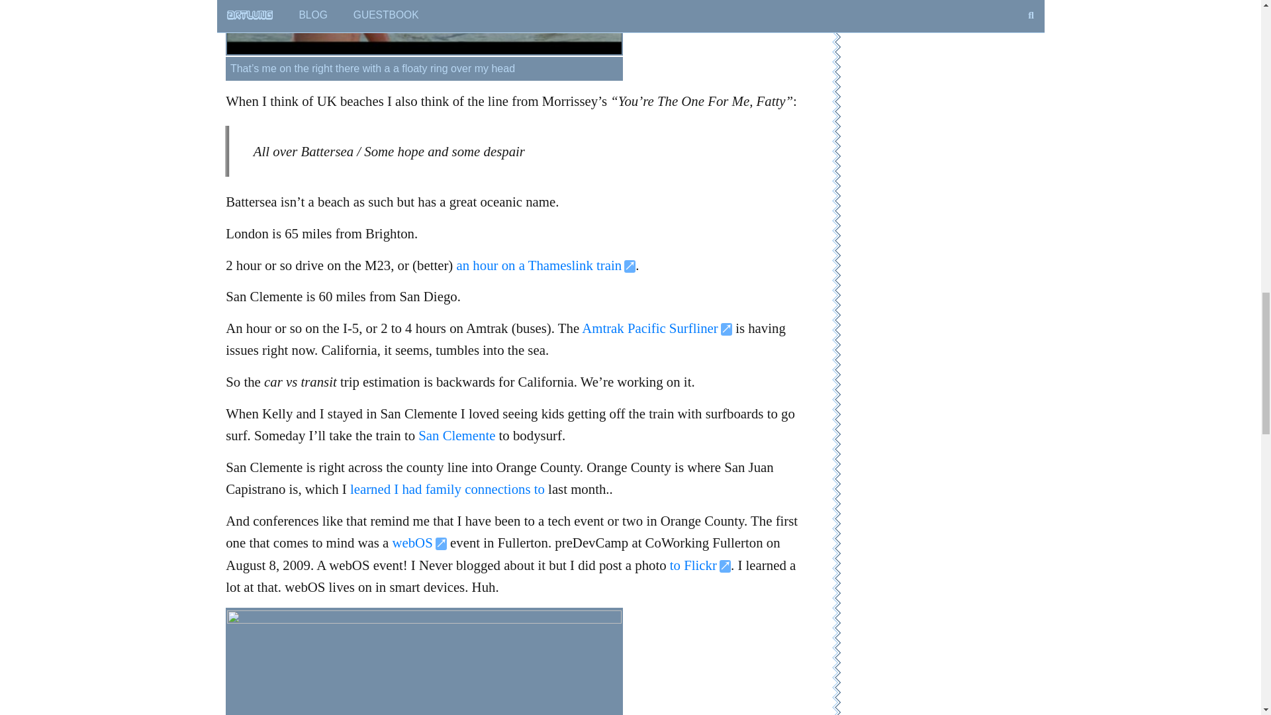 This screenshot has height=715, width=1271. Describe the element at coordinates (447, 489) in the screenshot. I see `learned I had family connections to` at that location.